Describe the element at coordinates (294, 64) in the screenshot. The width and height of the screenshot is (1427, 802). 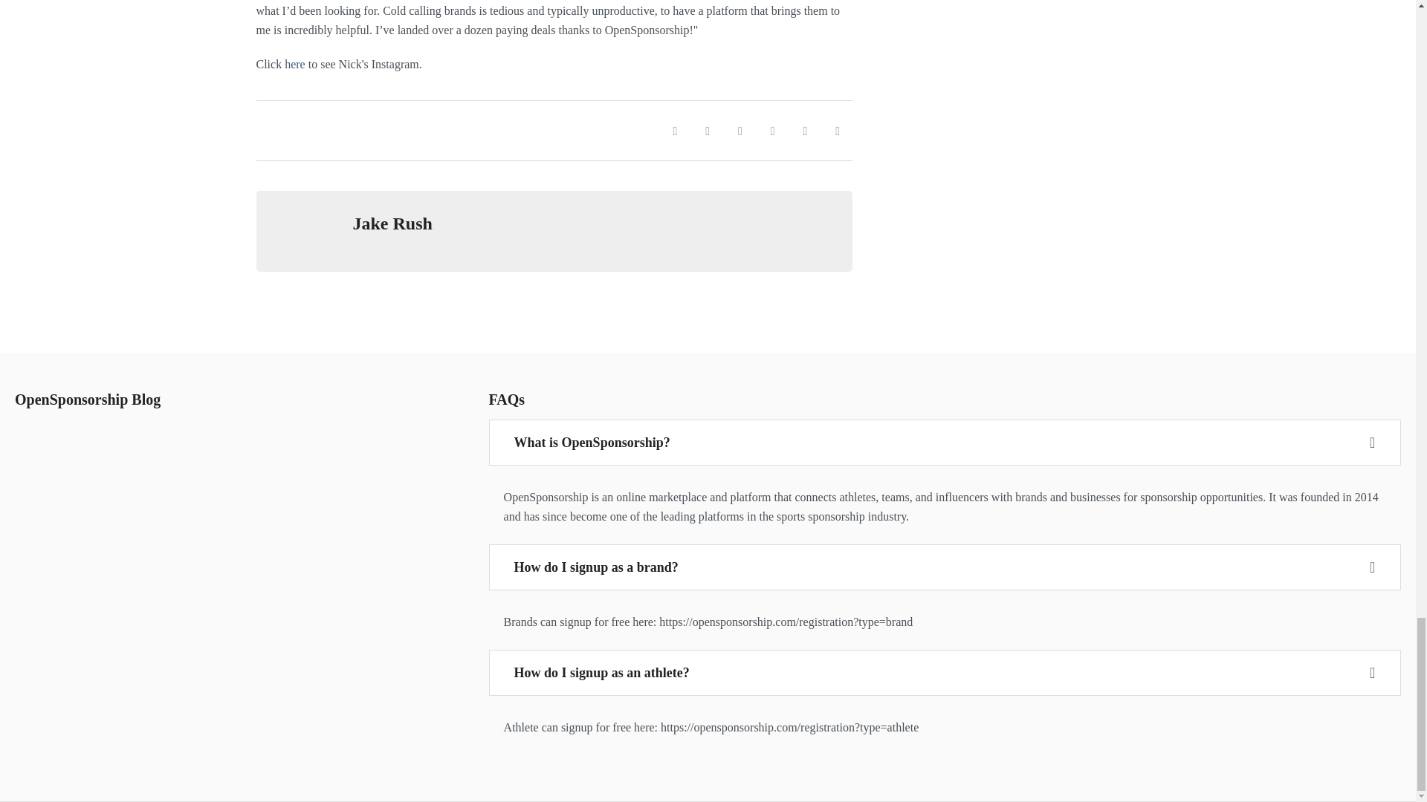
I see `here` at that location.